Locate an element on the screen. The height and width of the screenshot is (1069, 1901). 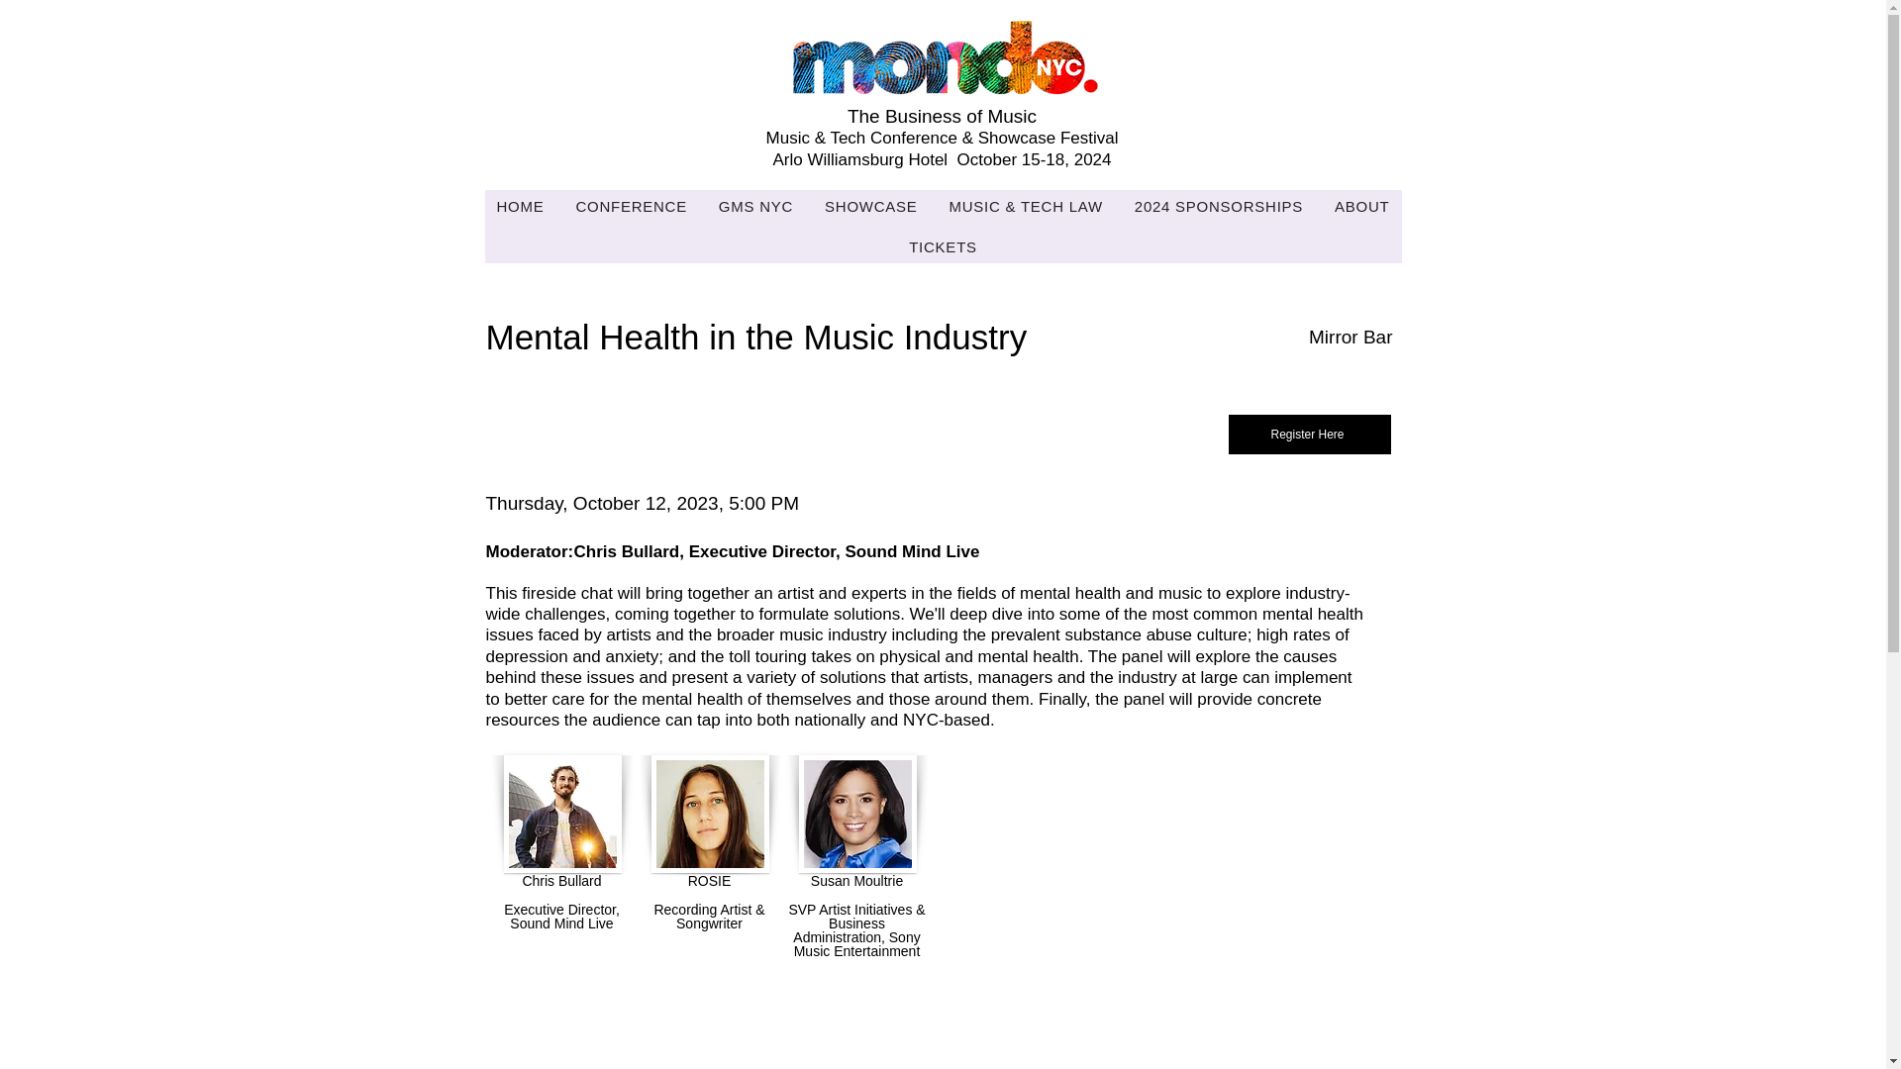
HOME is located at coordinates (521, 206).